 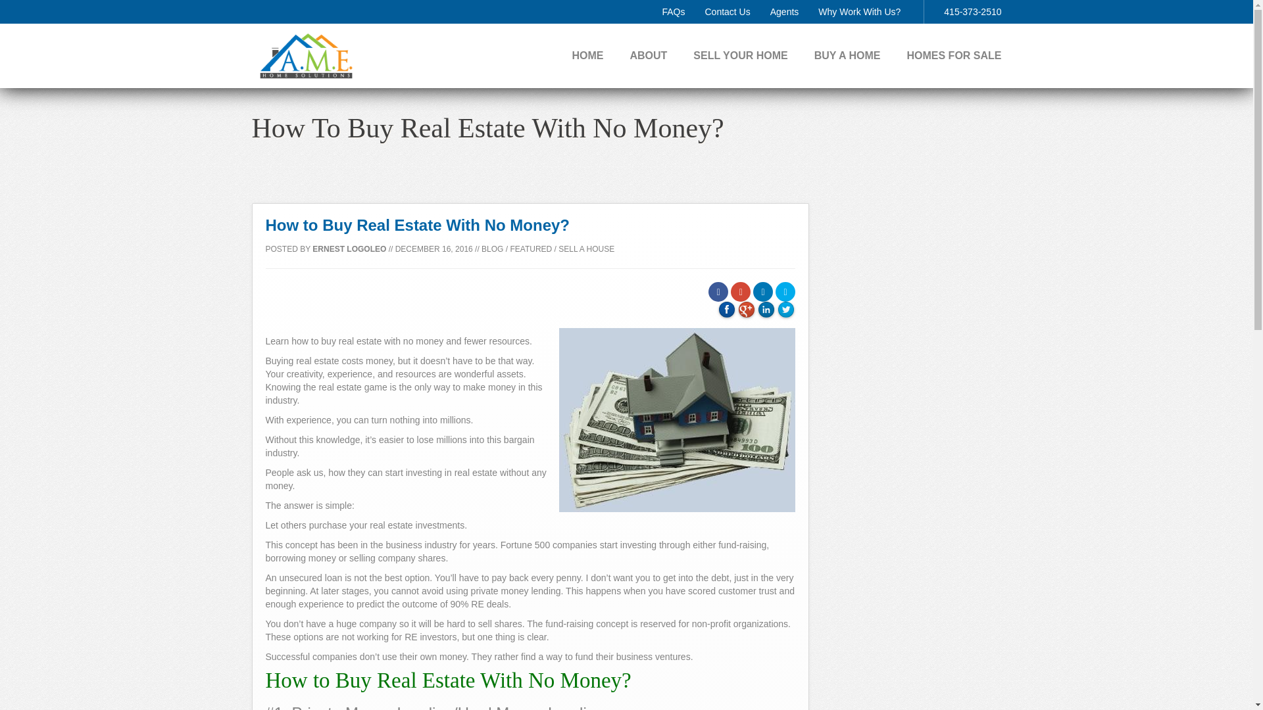 What do you see at coordinates (492, 248) in the screenshot?
I see `BLOG` at bounding box center [492, 248].